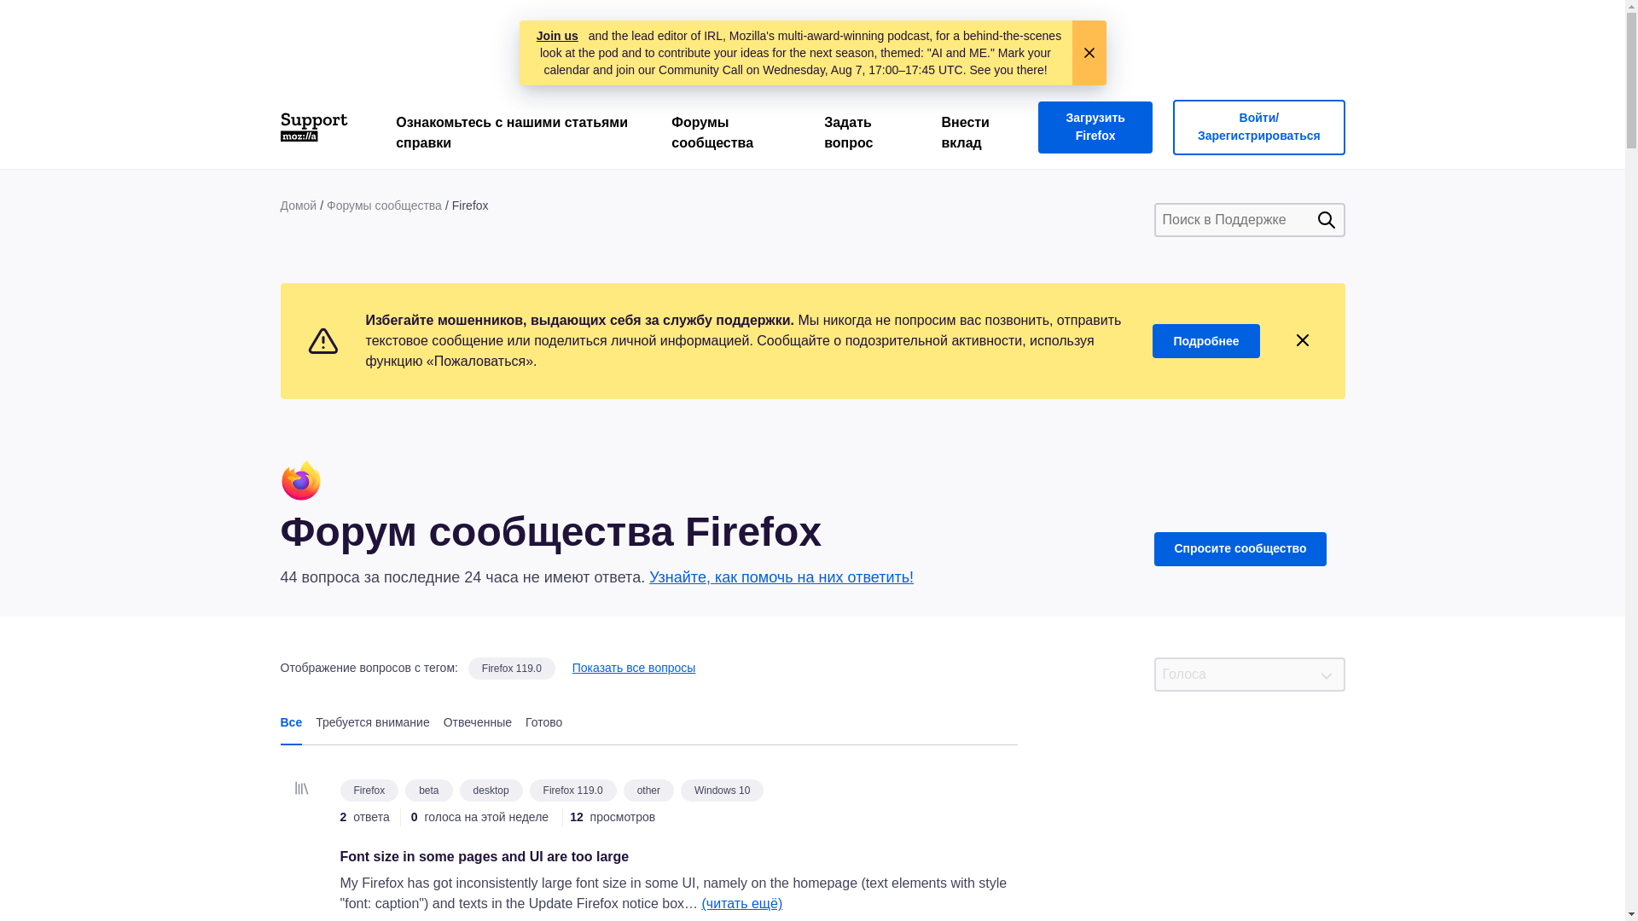 Image resolution: width=1638 pixels, height=921 pixels. I want to click on Join us, so click(557, 36).